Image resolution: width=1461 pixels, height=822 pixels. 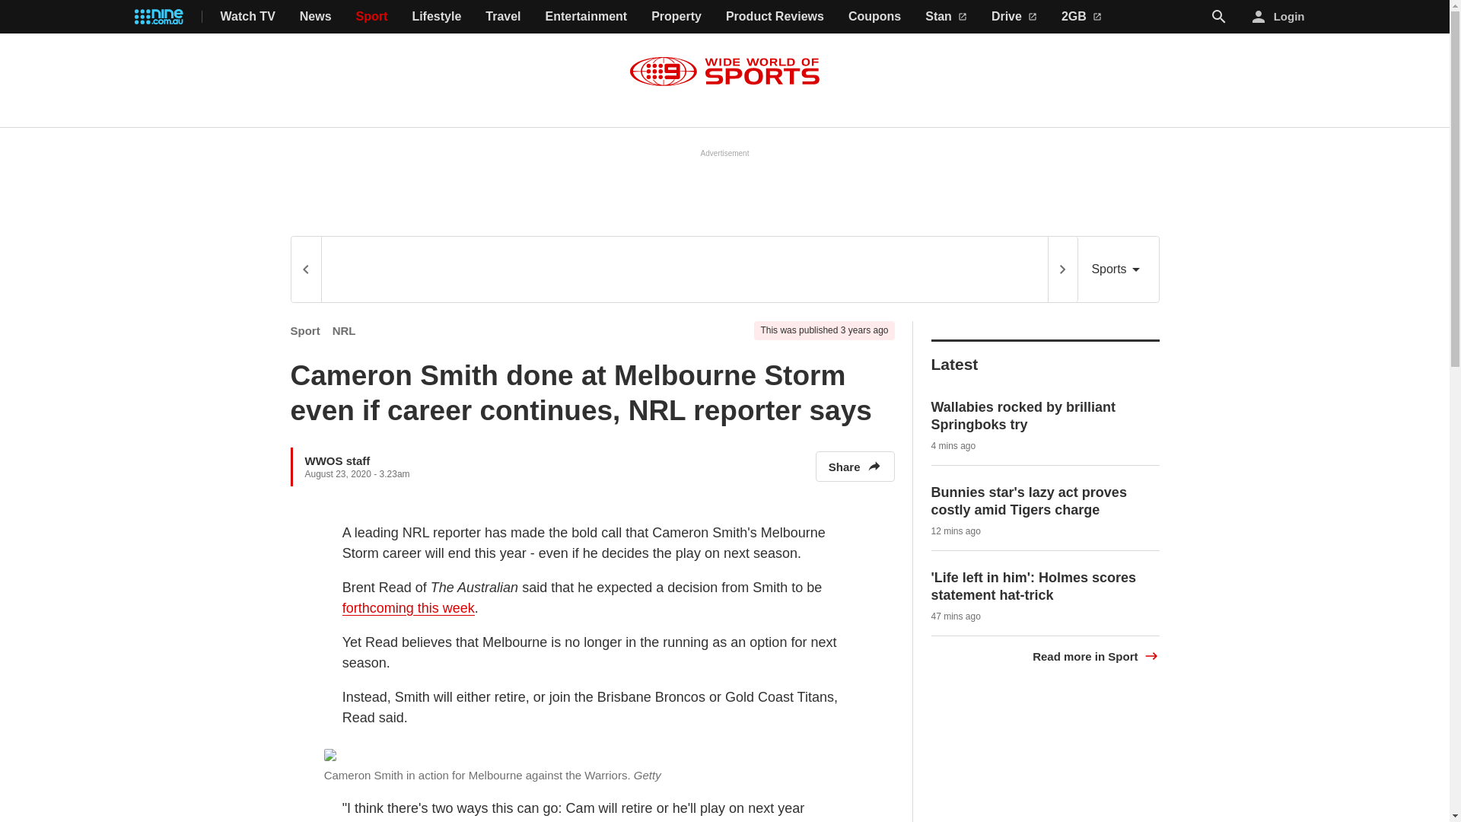 I want to click on Stan, so click(x=946, y=17).